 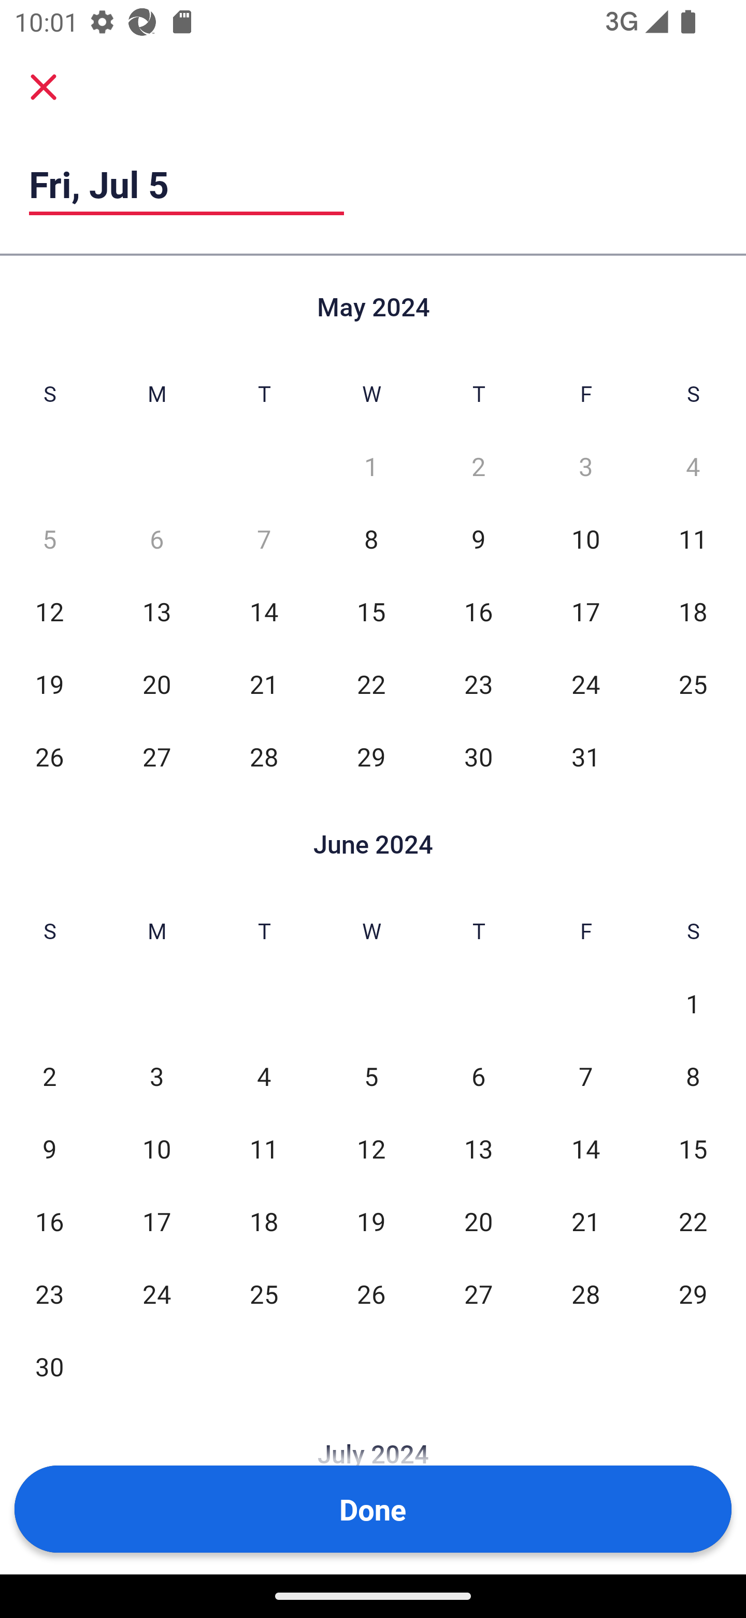 I want to click on 16 Thu, May 16, Not Selected, so click(x=478, y=611).